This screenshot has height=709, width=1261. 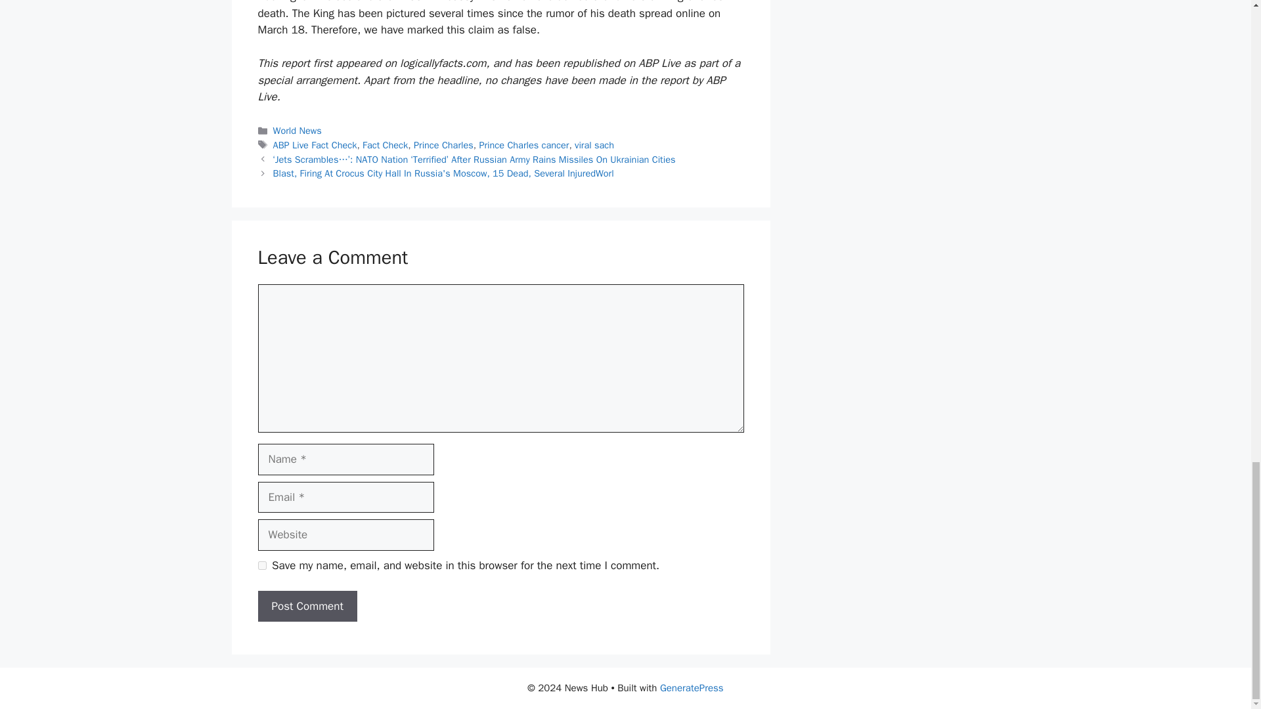 I want to click on Post Comment, so click(x=307, y=607).